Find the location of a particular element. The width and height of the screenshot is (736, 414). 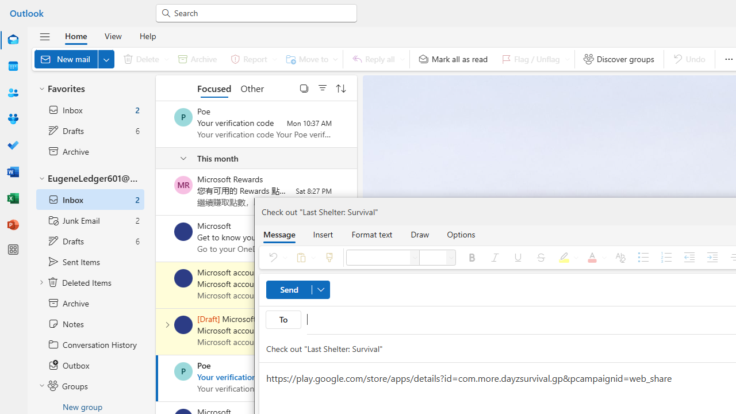

Bold is located at coordinates (471, 258).